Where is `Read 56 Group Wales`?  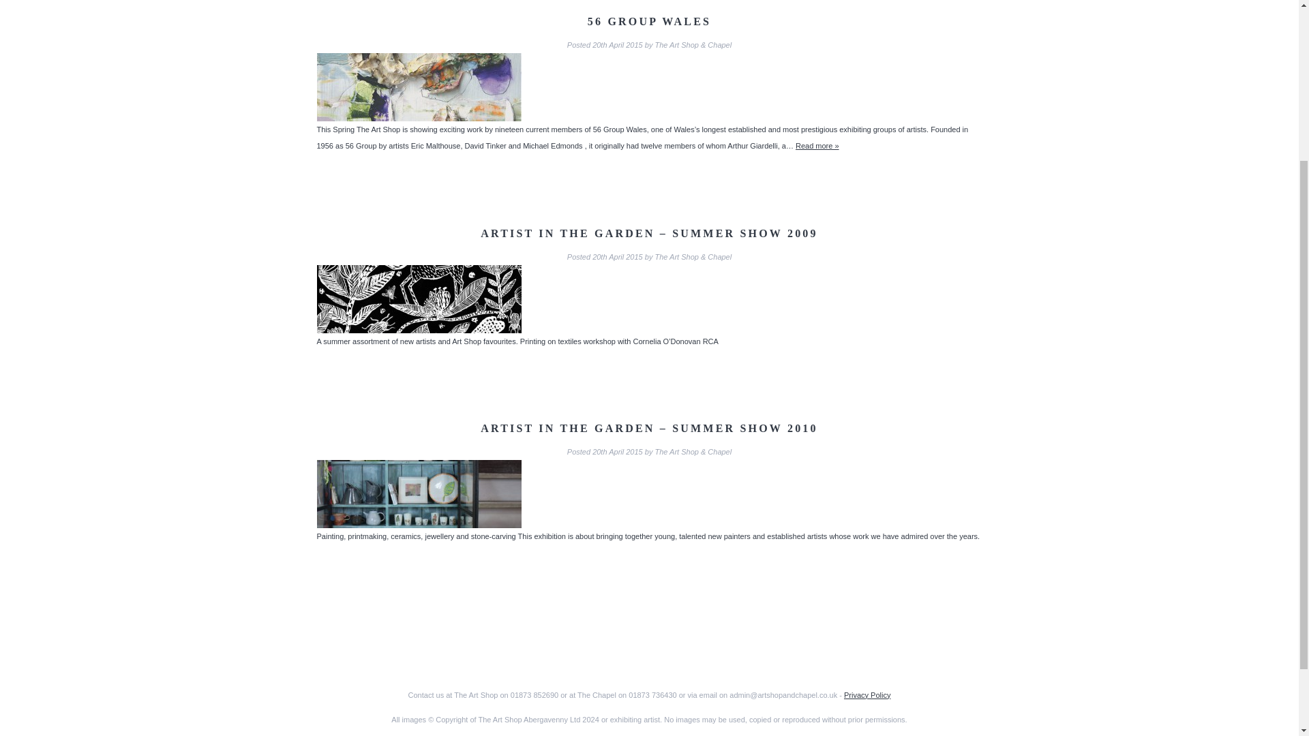
Read 56 Group Wales is located at coordinates (817, 146).